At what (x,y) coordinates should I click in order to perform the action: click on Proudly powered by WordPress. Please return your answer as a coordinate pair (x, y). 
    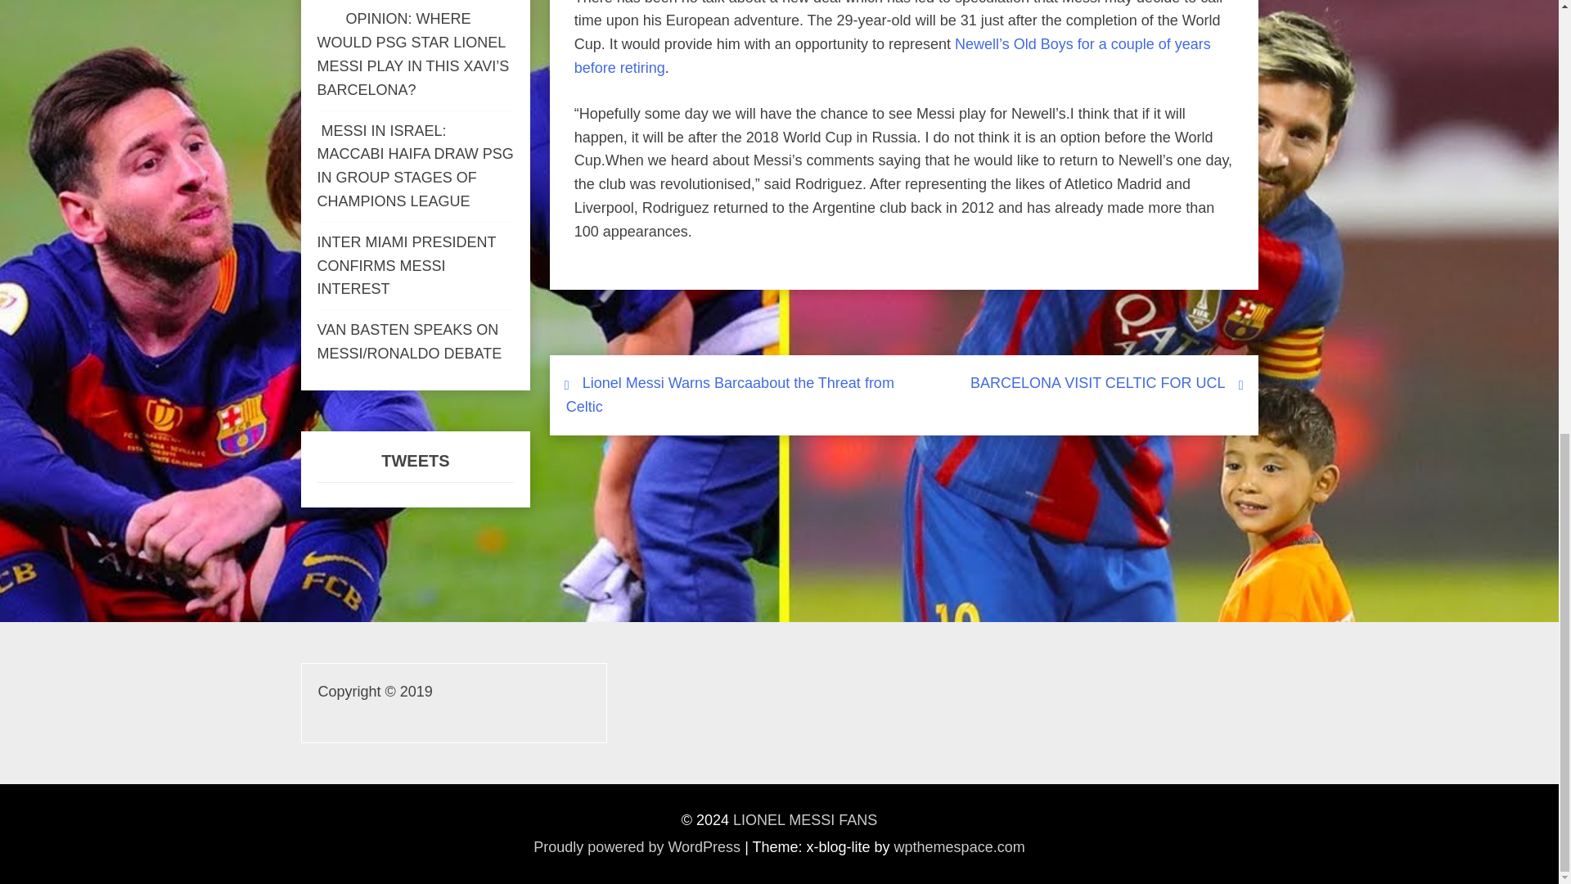
    Looking at the image, I should click on (637, 846).